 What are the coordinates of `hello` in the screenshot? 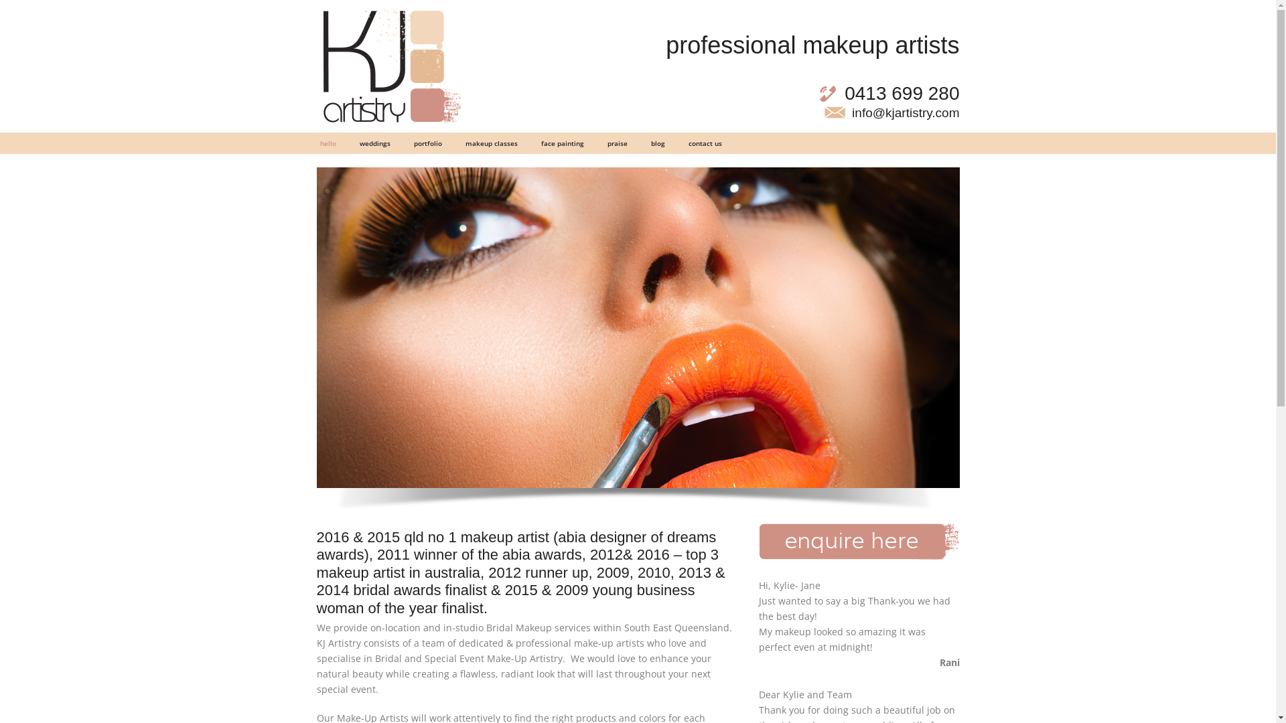 It's located at (328, 143).